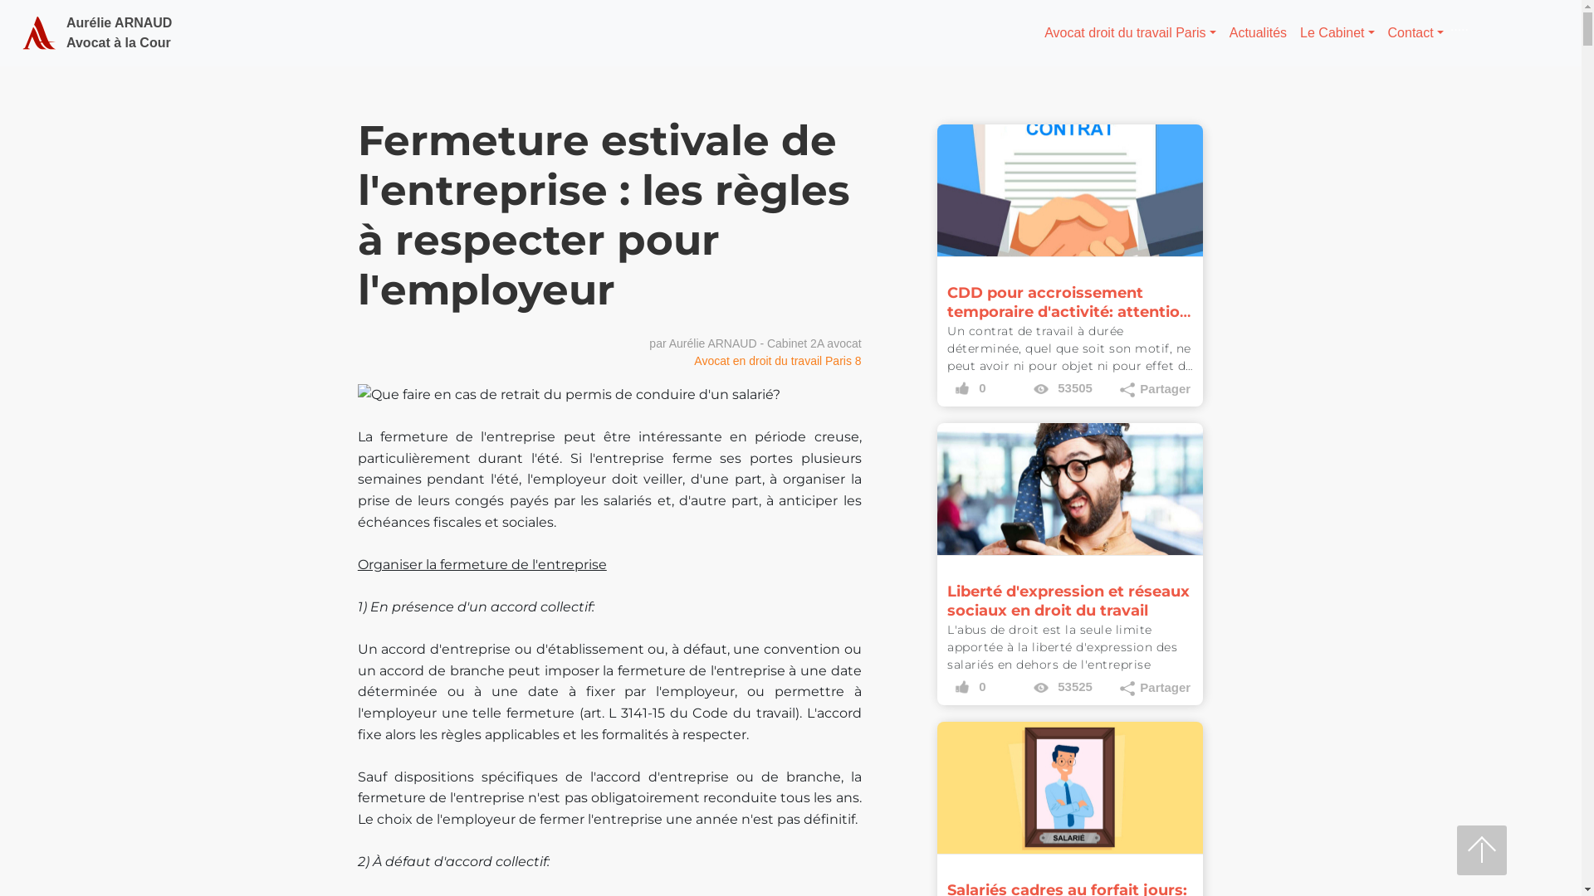  What do you see at coordinates (1153, 689) in the screenshot?
I see `Partager` at bounding box center [1153, 689].